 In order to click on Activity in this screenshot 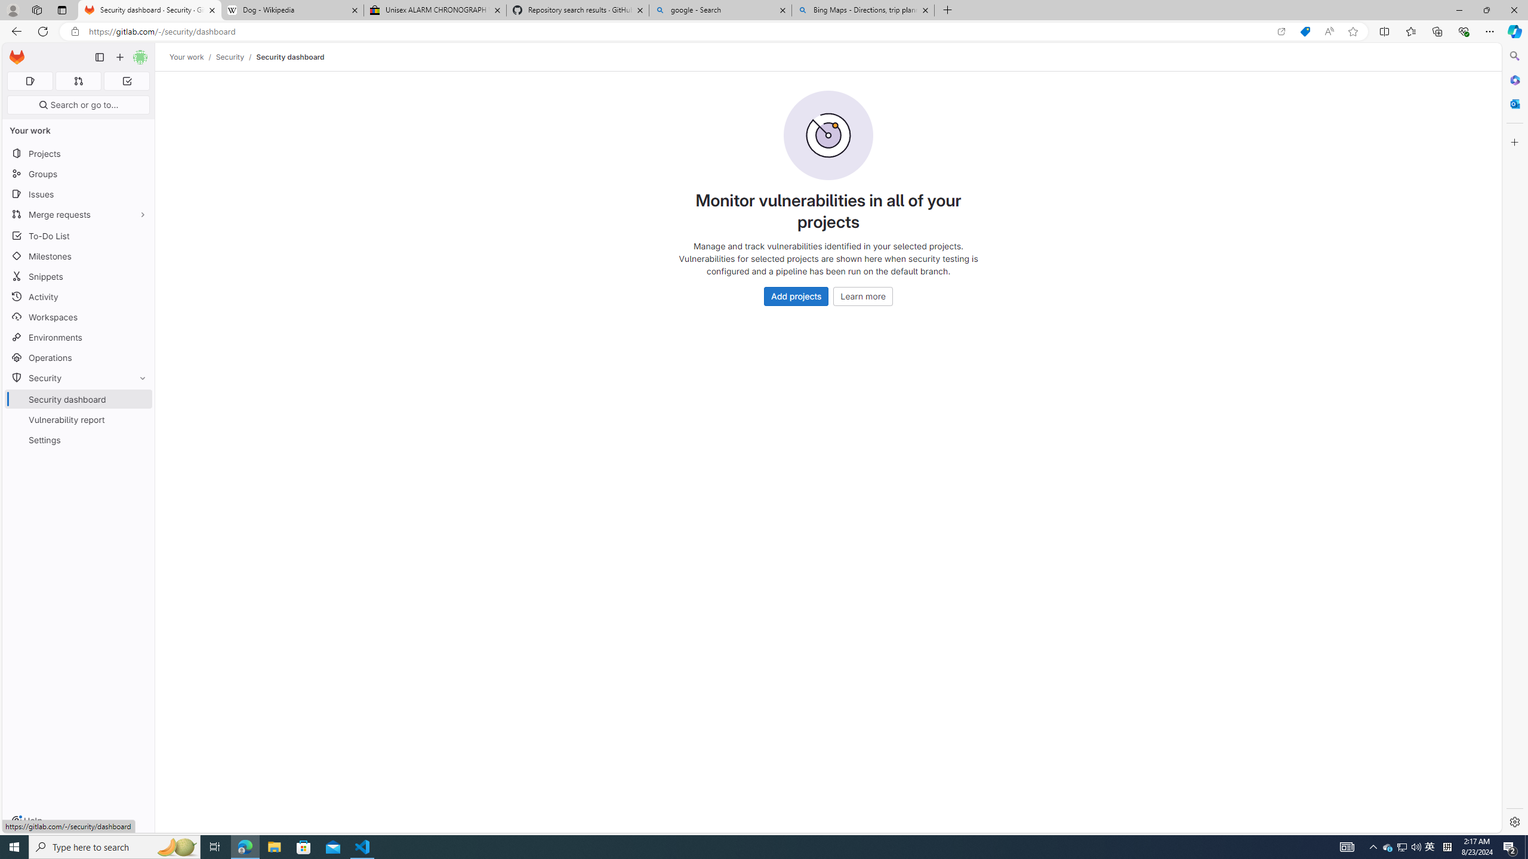, I will do `click(79, 296)`.